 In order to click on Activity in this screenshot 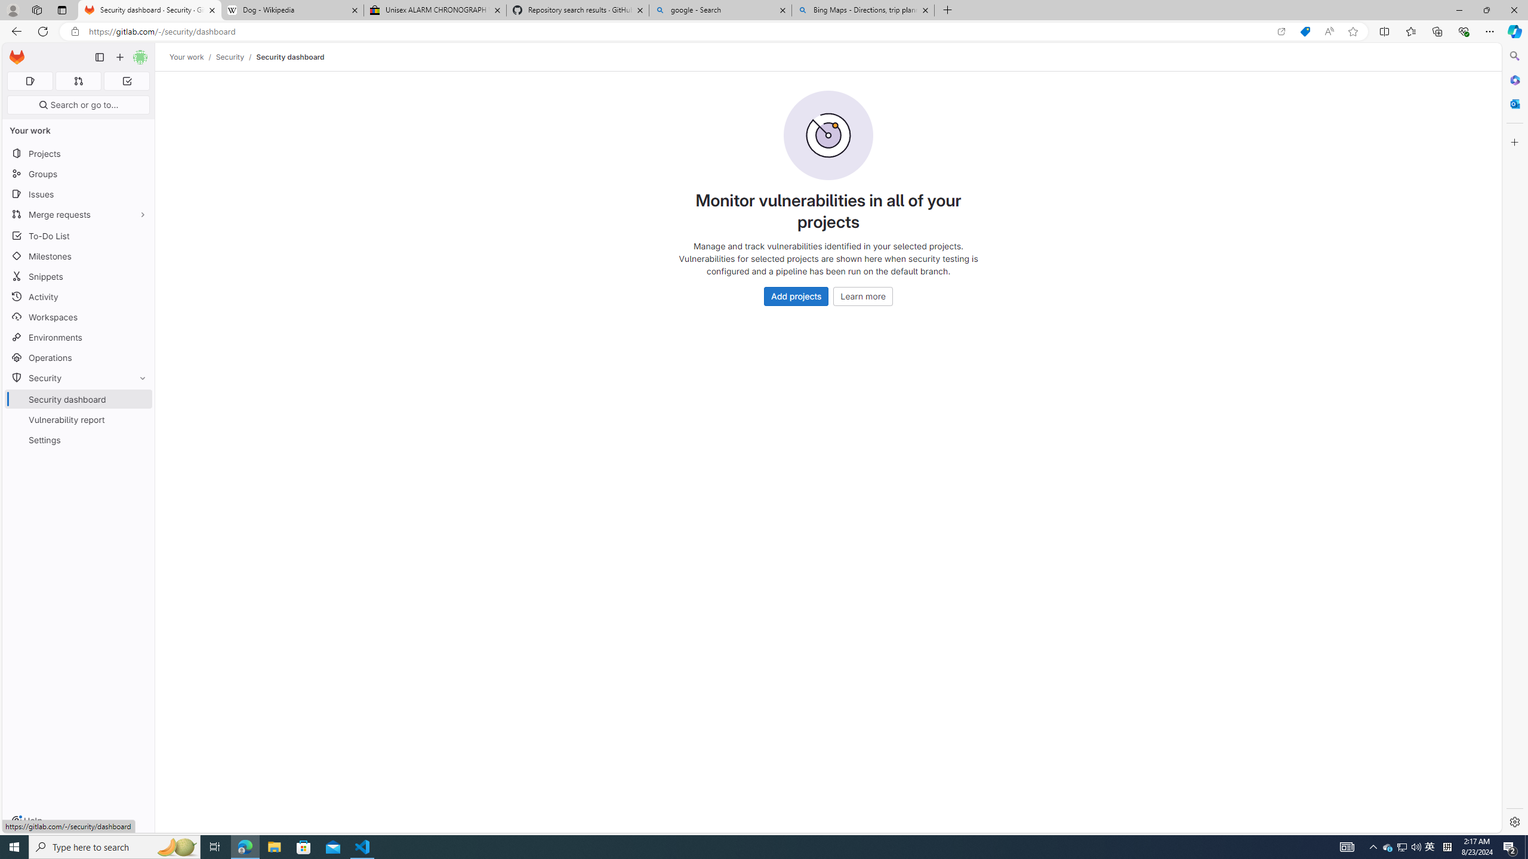, I will do `click(79, 296)`.